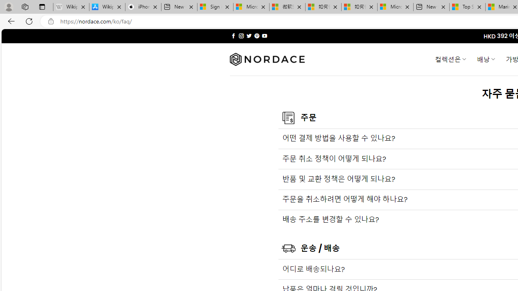  What do you see at coordinates (143, 7) in the screenshot?
I see `iPhone - Apple` at bounding box center [143, 7].